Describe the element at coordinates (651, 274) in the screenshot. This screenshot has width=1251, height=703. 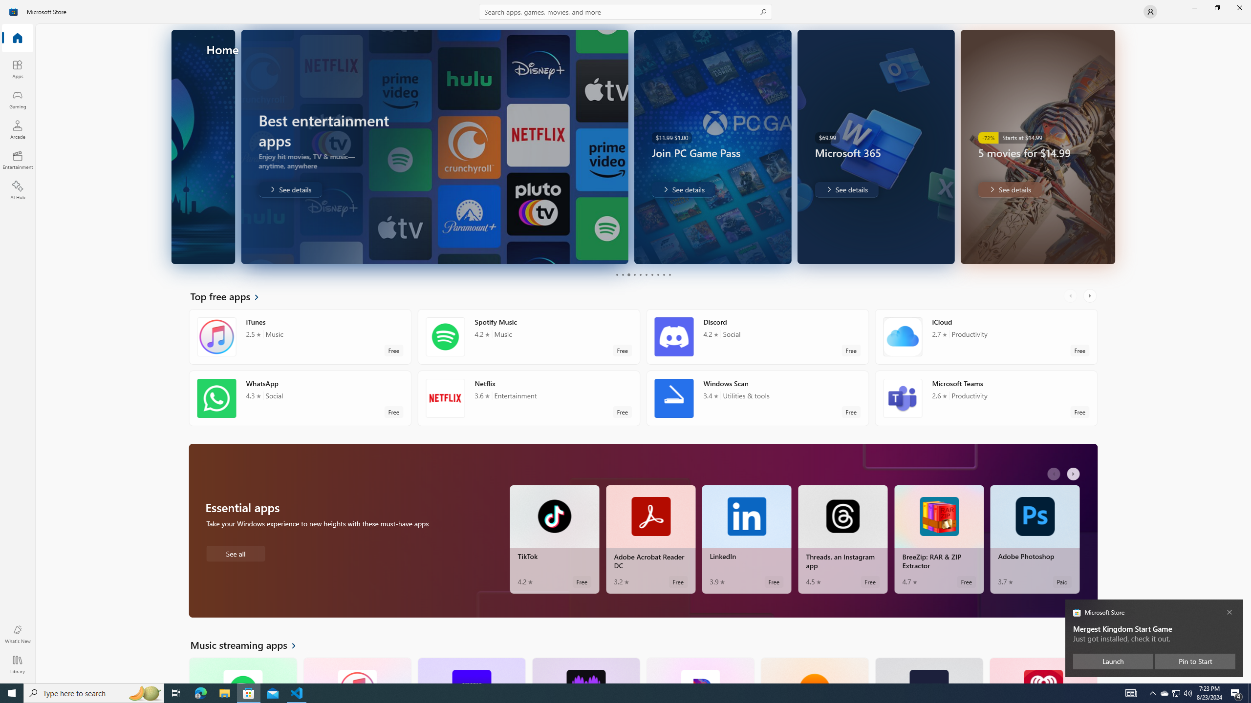
I see `Page 7` at that location.